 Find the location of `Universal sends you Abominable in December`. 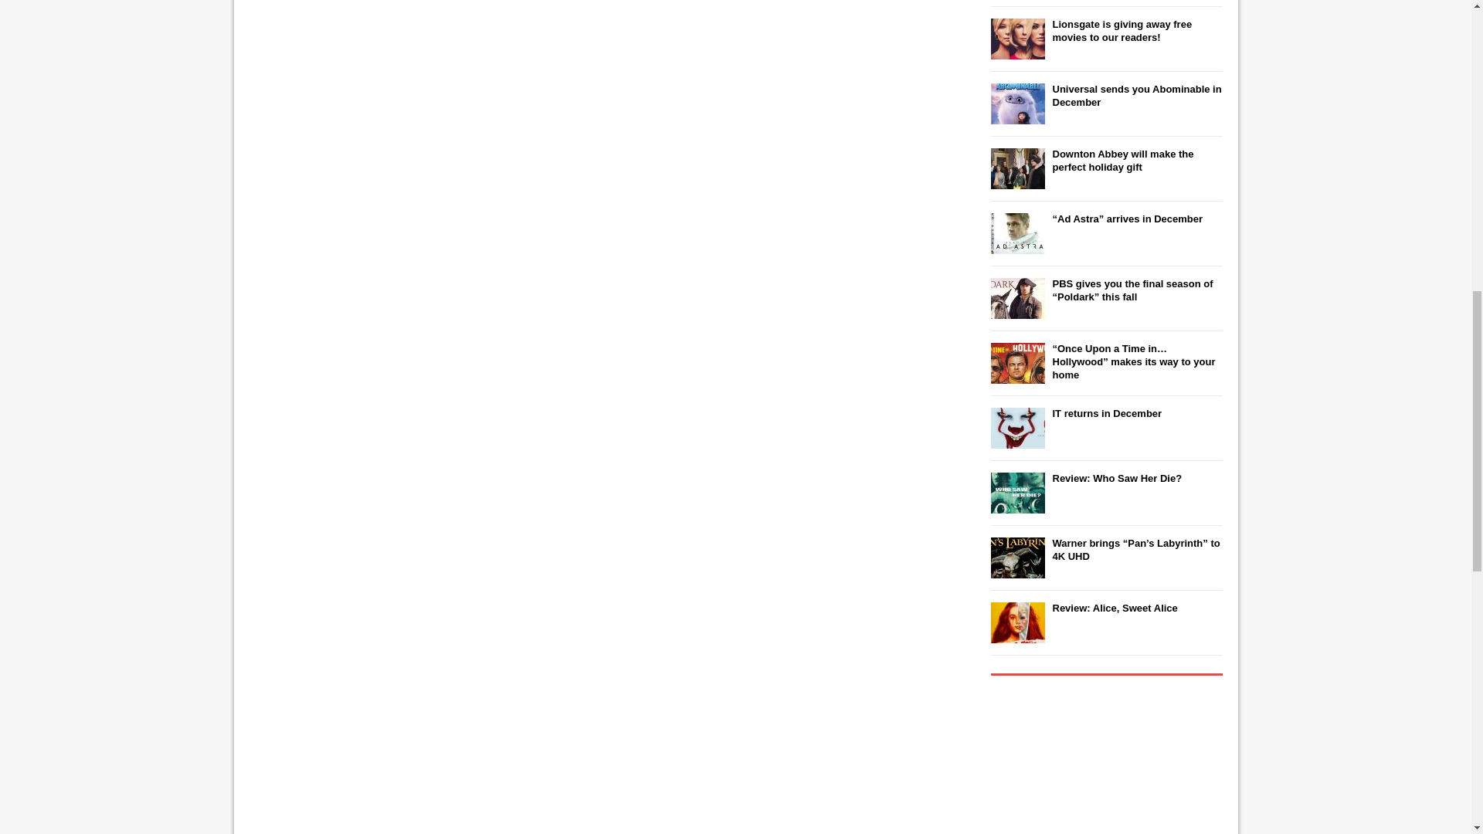

Universal sends you Abominable in December is located at coordinates (1135, 96).